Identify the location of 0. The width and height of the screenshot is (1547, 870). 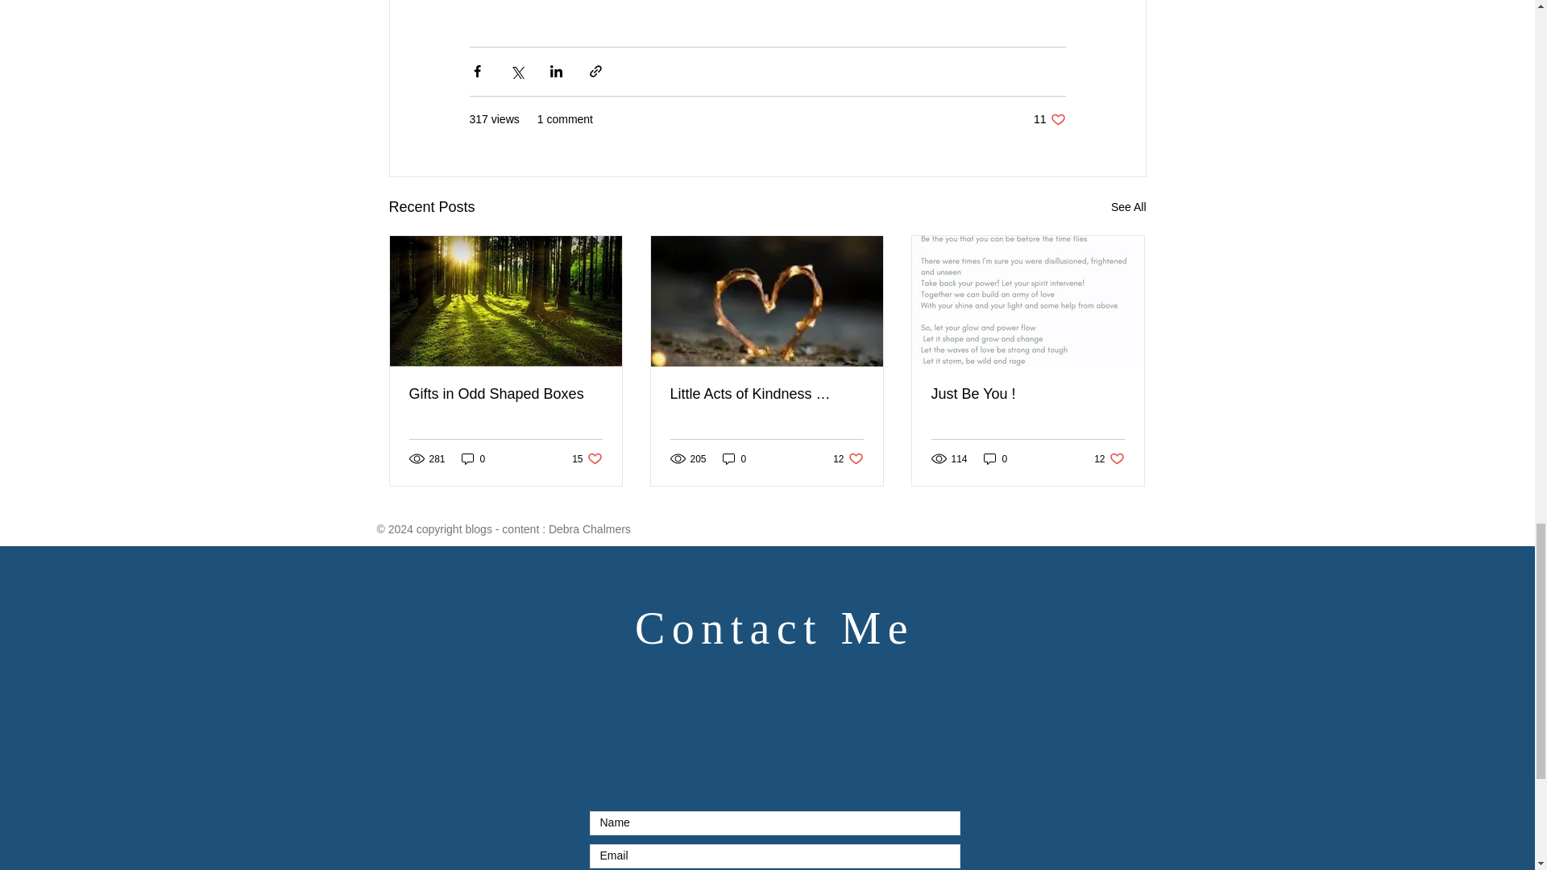
(1027, 393).